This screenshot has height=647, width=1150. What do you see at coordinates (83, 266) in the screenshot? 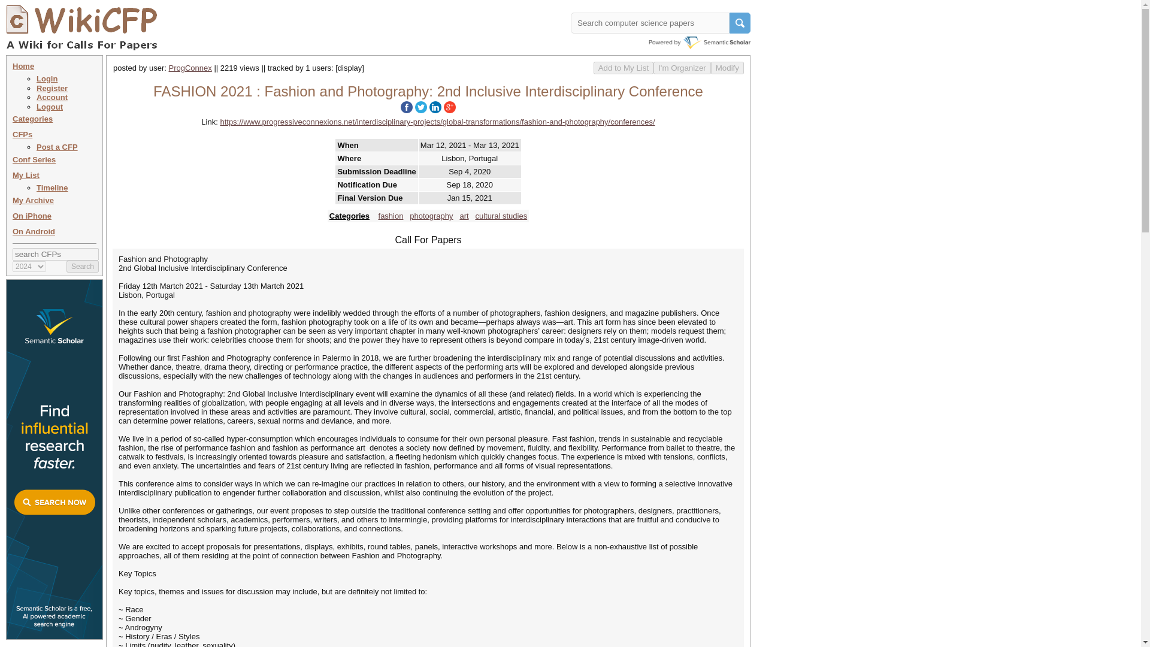
I see `Search` at bounding box center [83, 266].